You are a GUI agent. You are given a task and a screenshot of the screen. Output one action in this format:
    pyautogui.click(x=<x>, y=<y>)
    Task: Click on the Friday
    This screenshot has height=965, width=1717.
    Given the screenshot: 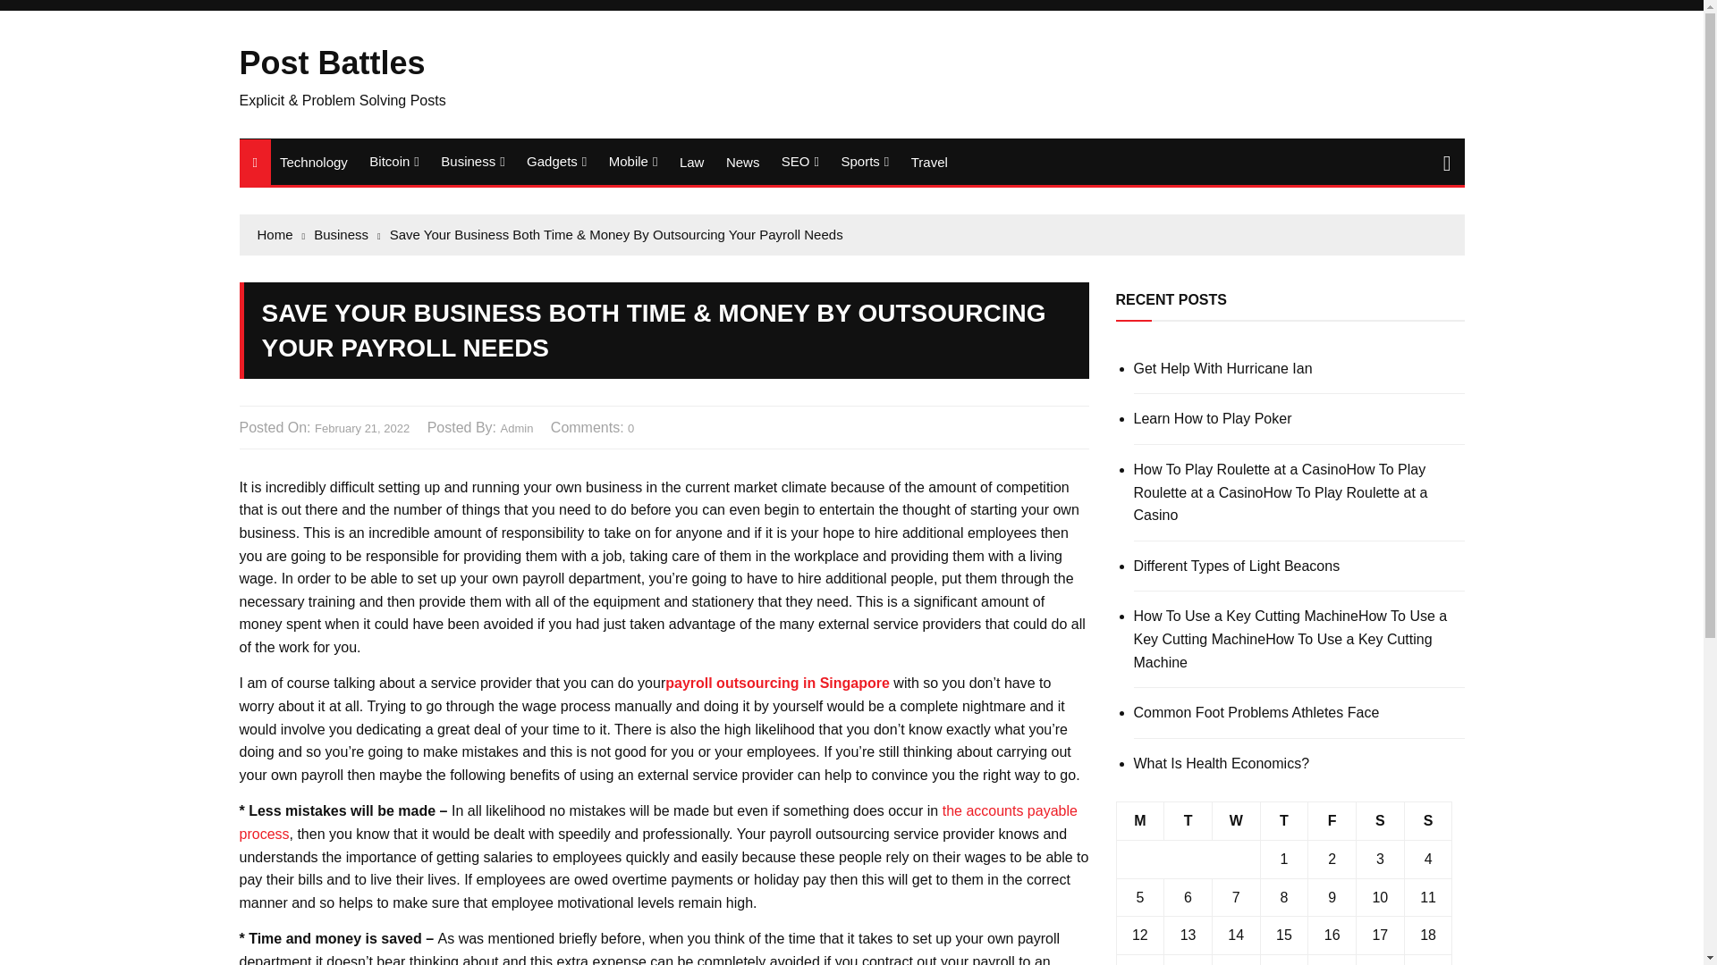 What is the action you would take?
    pyautogui.click(x=1332, y=820)
    